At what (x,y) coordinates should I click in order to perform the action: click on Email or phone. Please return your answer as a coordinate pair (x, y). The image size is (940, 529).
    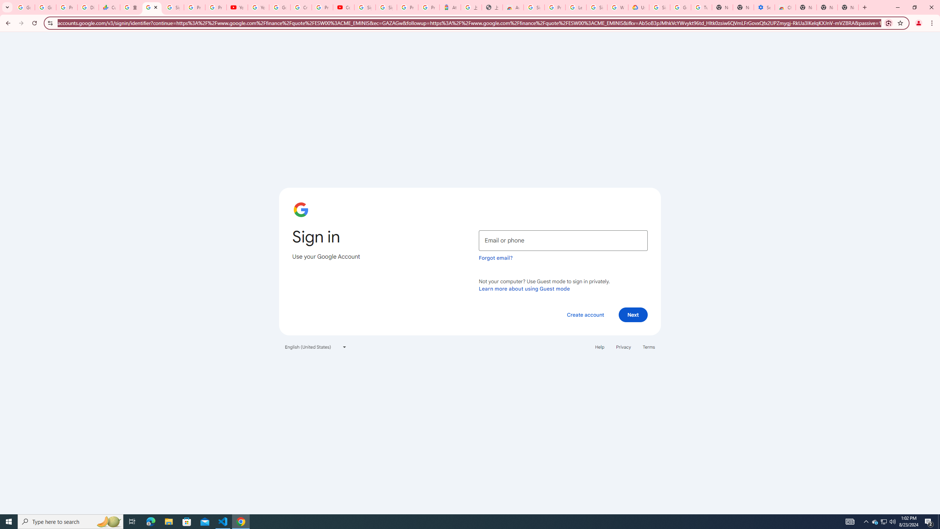
    Looking at the image, I should click on (563, 240).